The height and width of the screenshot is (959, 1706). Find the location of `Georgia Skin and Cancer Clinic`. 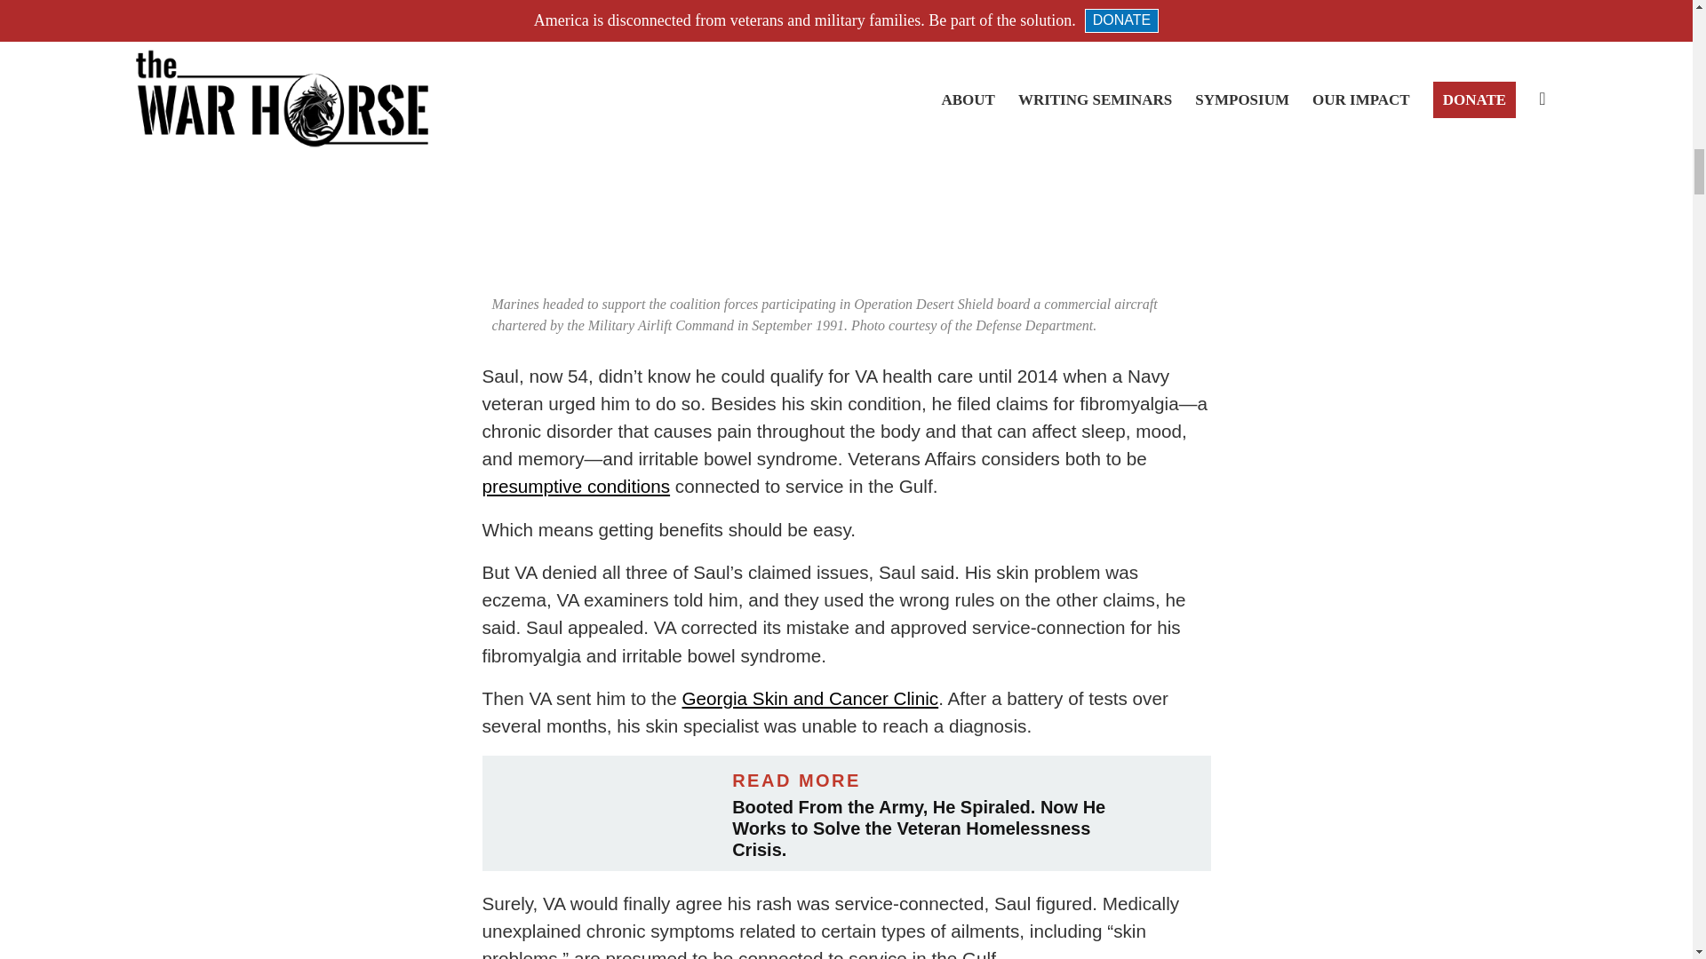

Georgia Skin and Cancer Clinic is located at coordinates (810, 698).